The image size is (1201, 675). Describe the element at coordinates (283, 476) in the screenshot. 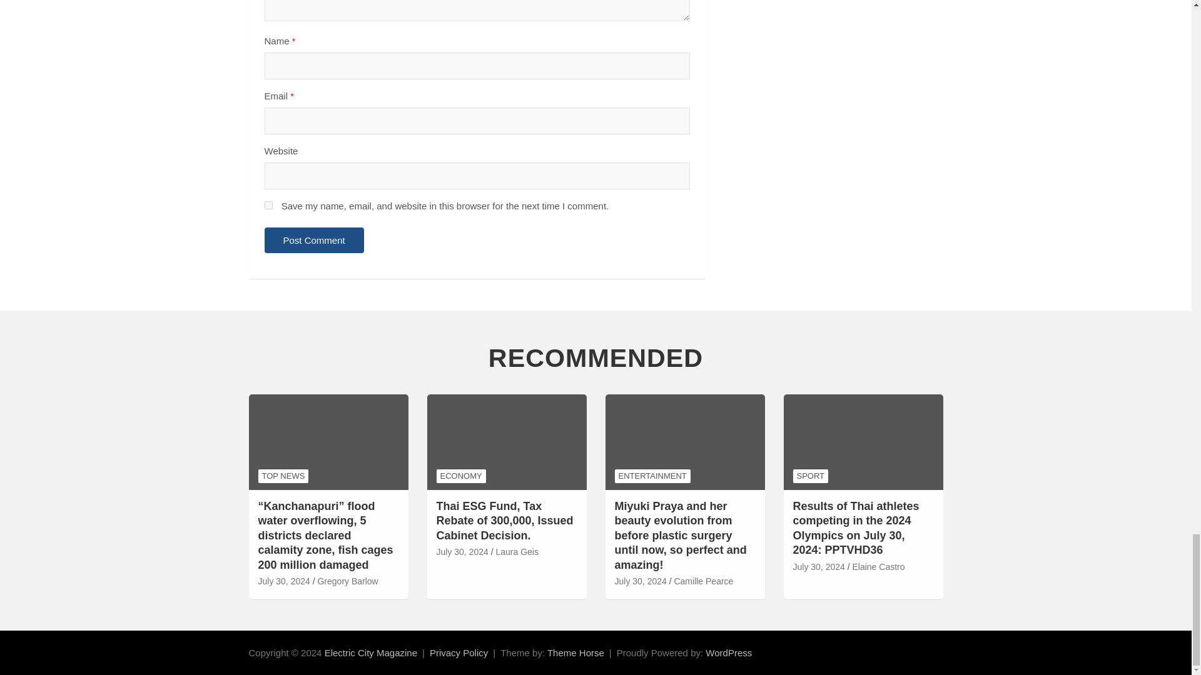

I see `TOP NEWS` at that location.